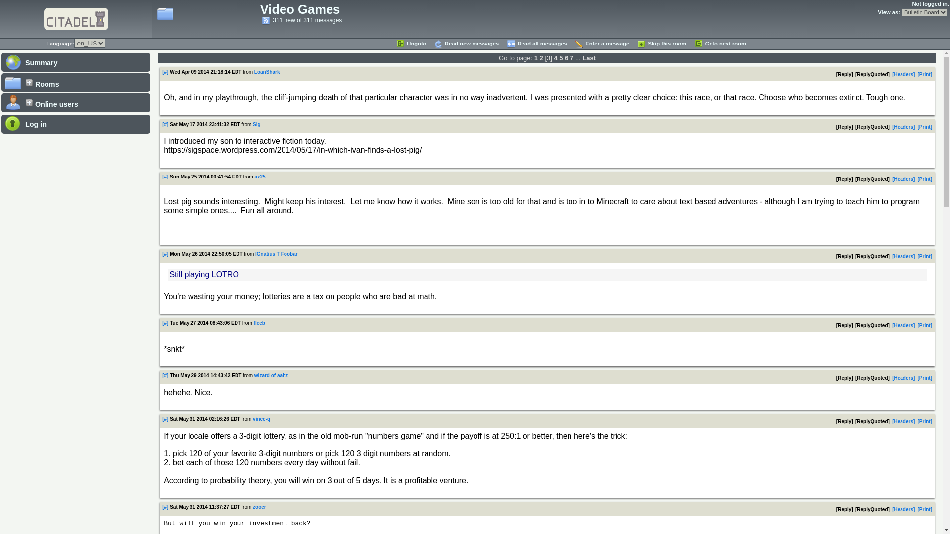 This screenshot has height=534, width=950. Describe the element at coordinates (76, 61) in the screenshot. I see `Your summary page` at that location.